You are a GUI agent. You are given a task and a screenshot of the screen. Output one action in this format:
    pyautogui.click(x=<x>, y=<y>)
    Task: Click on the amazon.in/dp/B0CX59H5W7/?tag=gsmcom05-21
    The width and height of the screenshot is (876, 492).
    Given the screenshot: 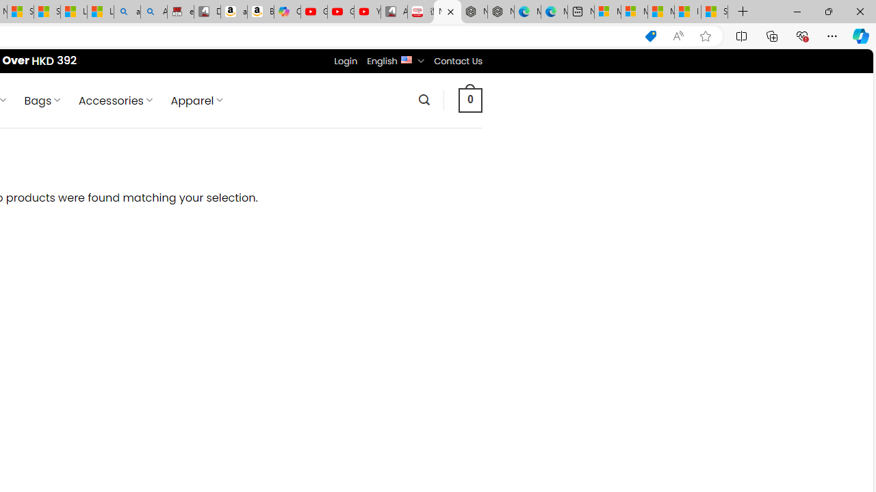 What is the action you would take?
    pyautogui.click(x=233, y=12)
    